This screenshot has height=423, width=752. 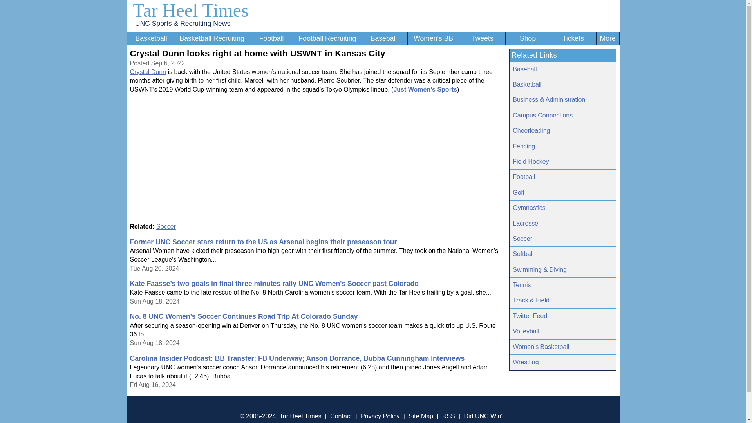 I want to click on Basketball, so click(x=151, y=38).